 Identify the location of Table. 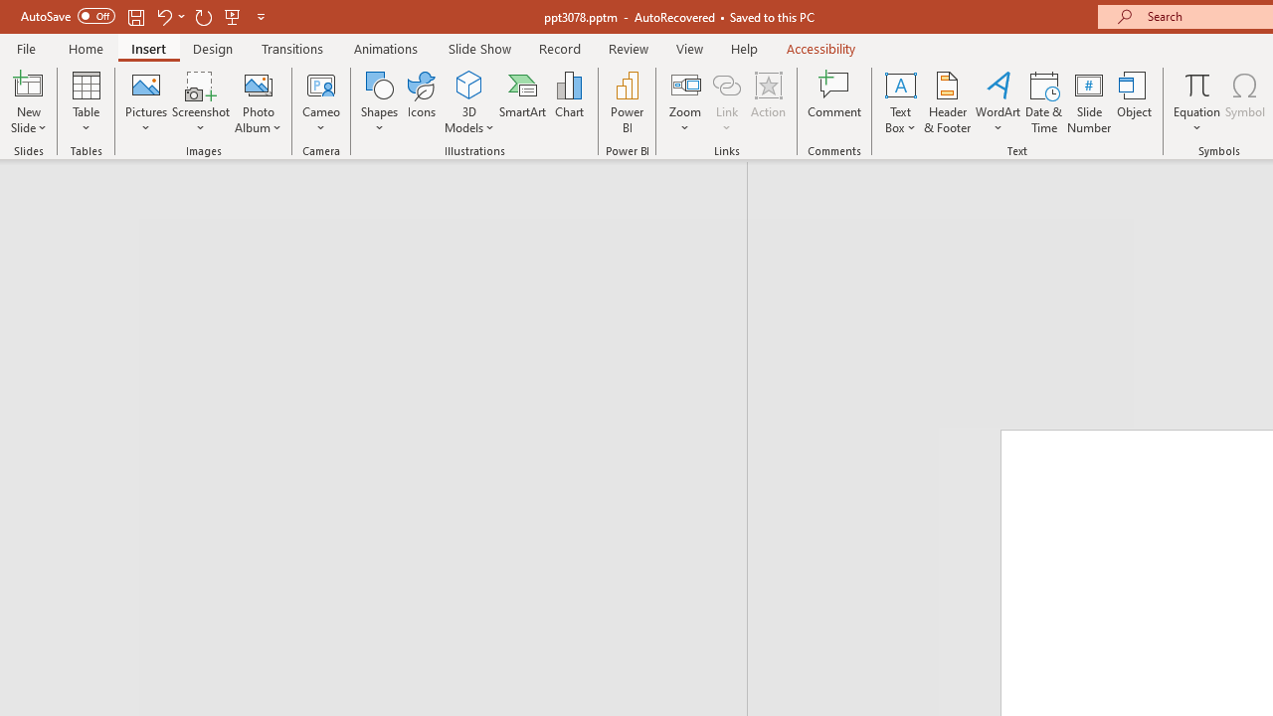
(86, 101).